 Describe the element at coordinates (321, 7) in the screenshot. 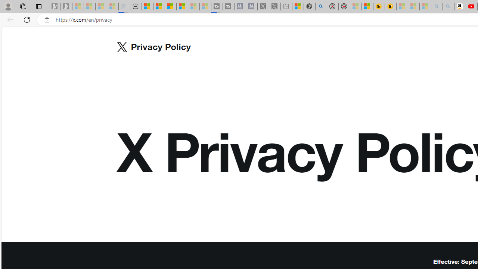

I see `poe - Search` at that location.